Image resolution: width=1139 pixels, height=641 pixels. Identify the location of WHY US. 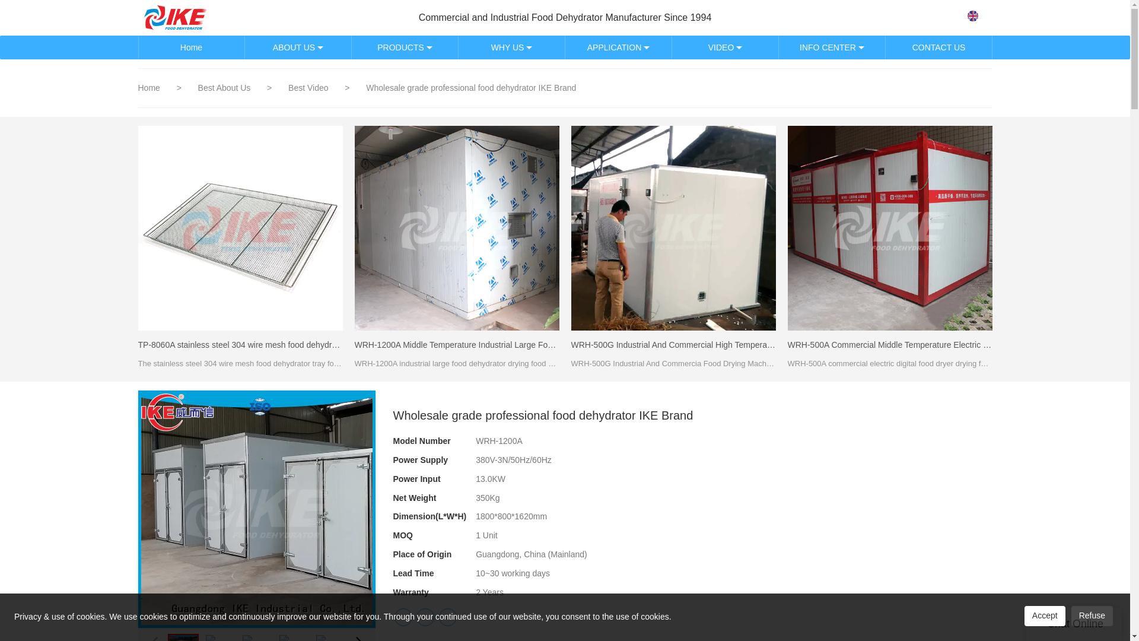
(511, 47).